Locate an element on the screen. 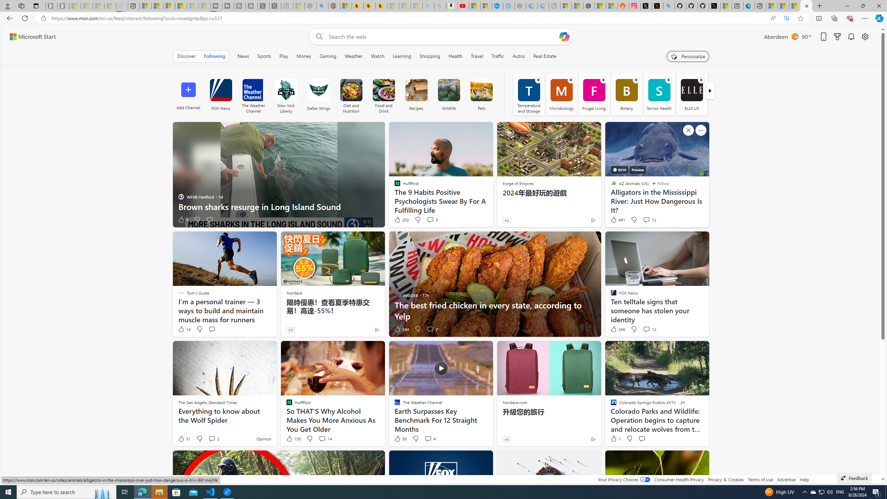 The width and height of the screenshot is (887, 499). View comments 12 Comment is located at coordinates (649, 329).